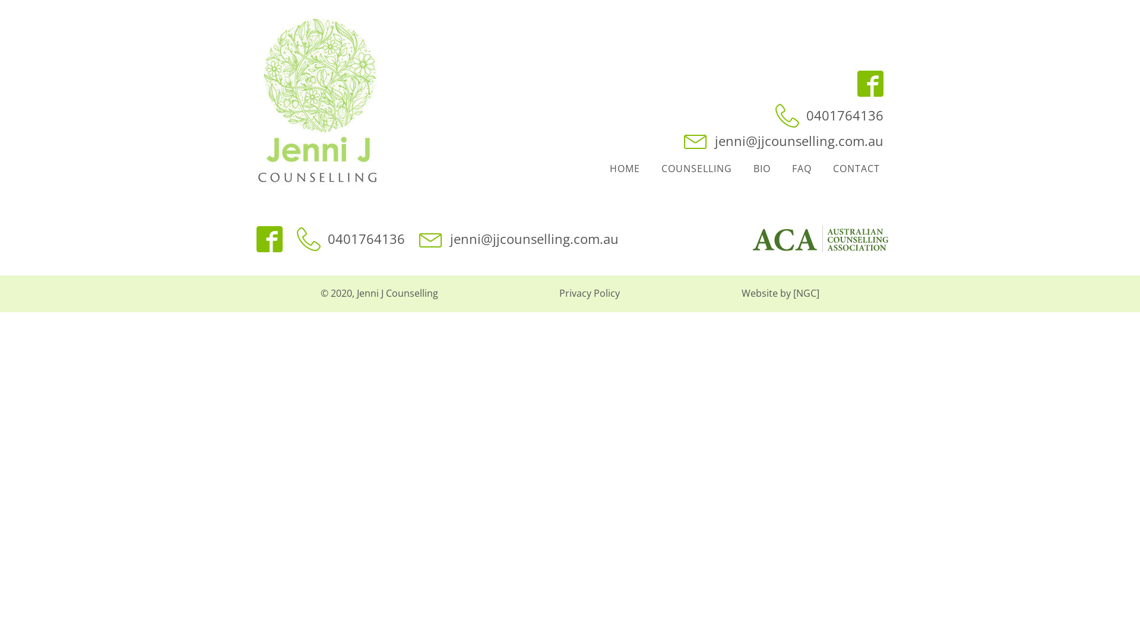 The width and height of the screenshot is (1140, 641). I want to click on FAQ, so click(802, 169).